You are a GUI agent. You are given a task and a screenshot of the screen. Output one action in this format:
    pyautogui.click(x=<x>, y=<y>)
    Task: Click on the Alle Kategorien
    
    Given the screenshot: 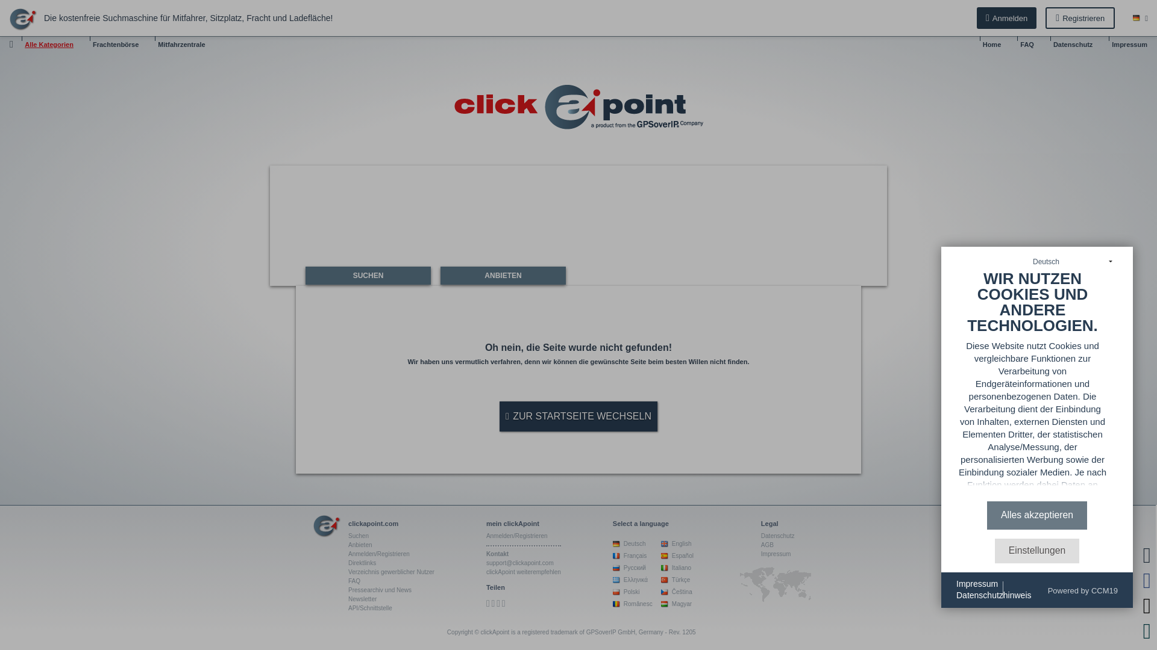 What is the action you would take?
    pyautogui.click(x=49, y=45)
    